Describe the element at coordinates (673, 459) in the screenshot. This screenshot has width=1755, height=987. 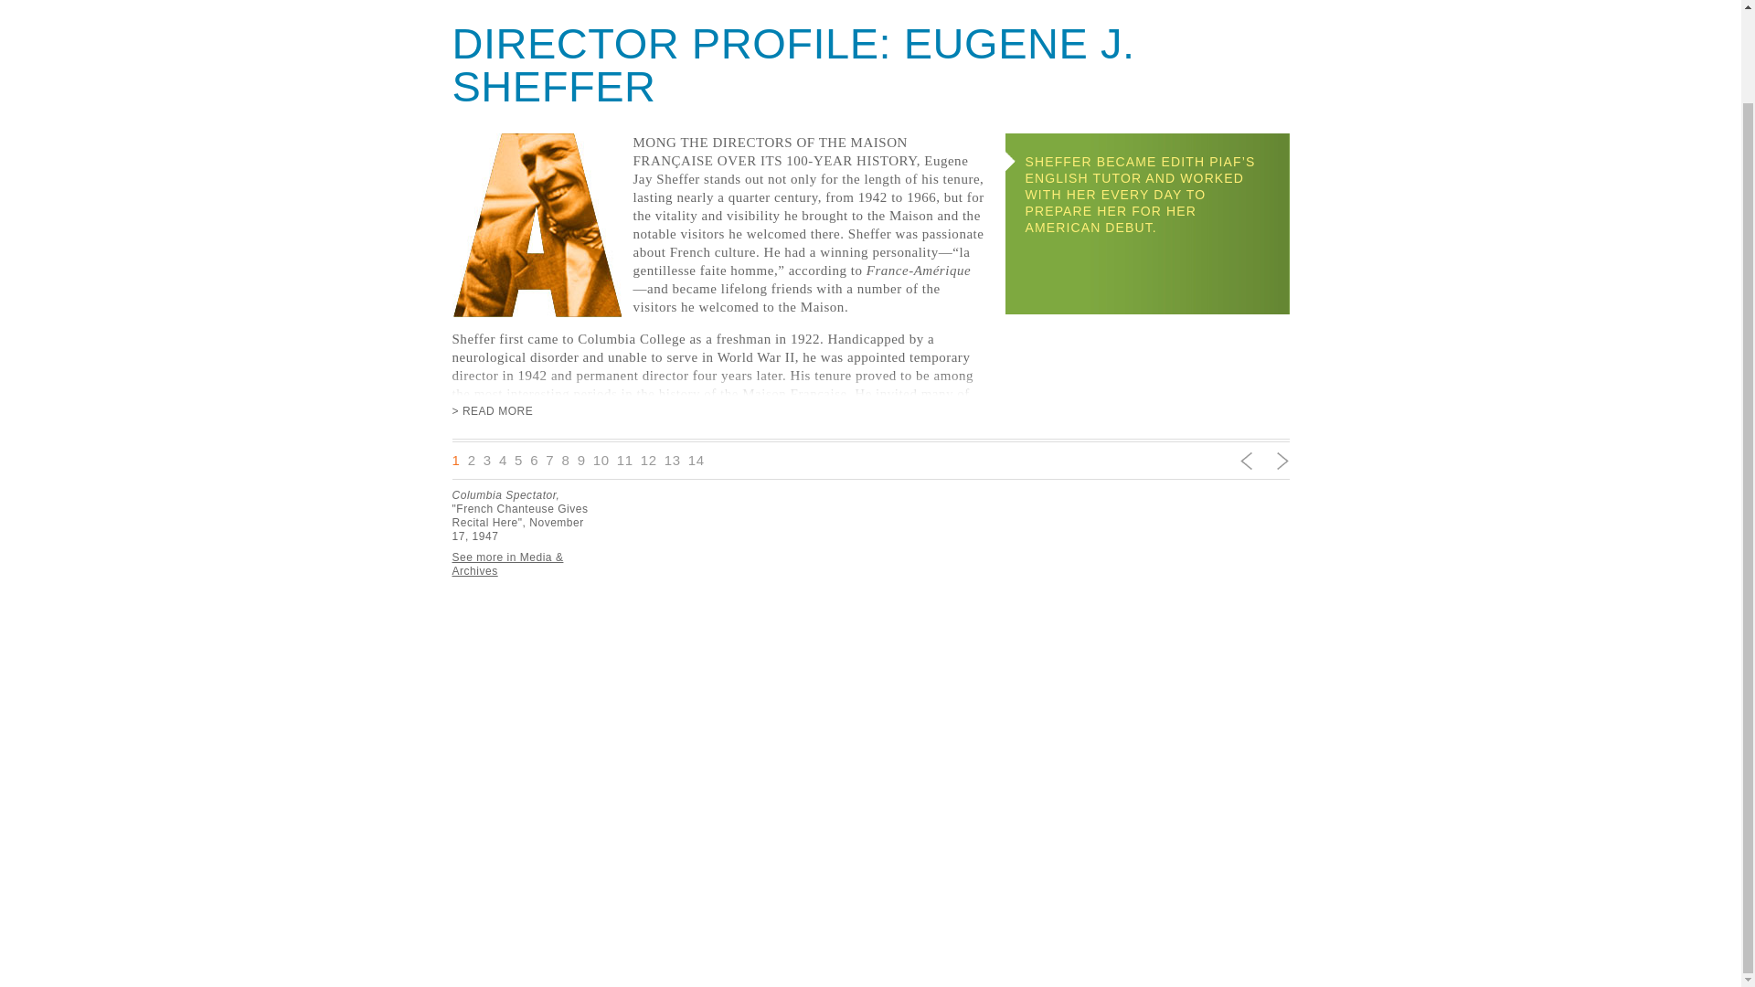
I see `13` at that location.